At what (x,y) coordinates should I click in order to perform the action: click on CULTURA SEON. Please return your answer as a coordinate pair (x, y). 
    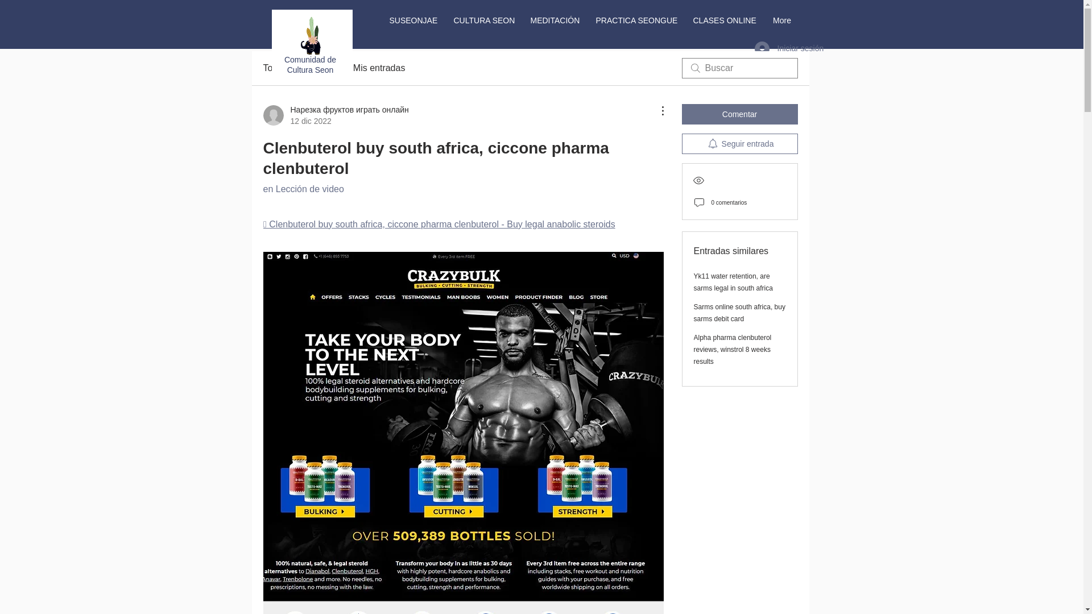
    Looking at the image, I should click on (483, 20).